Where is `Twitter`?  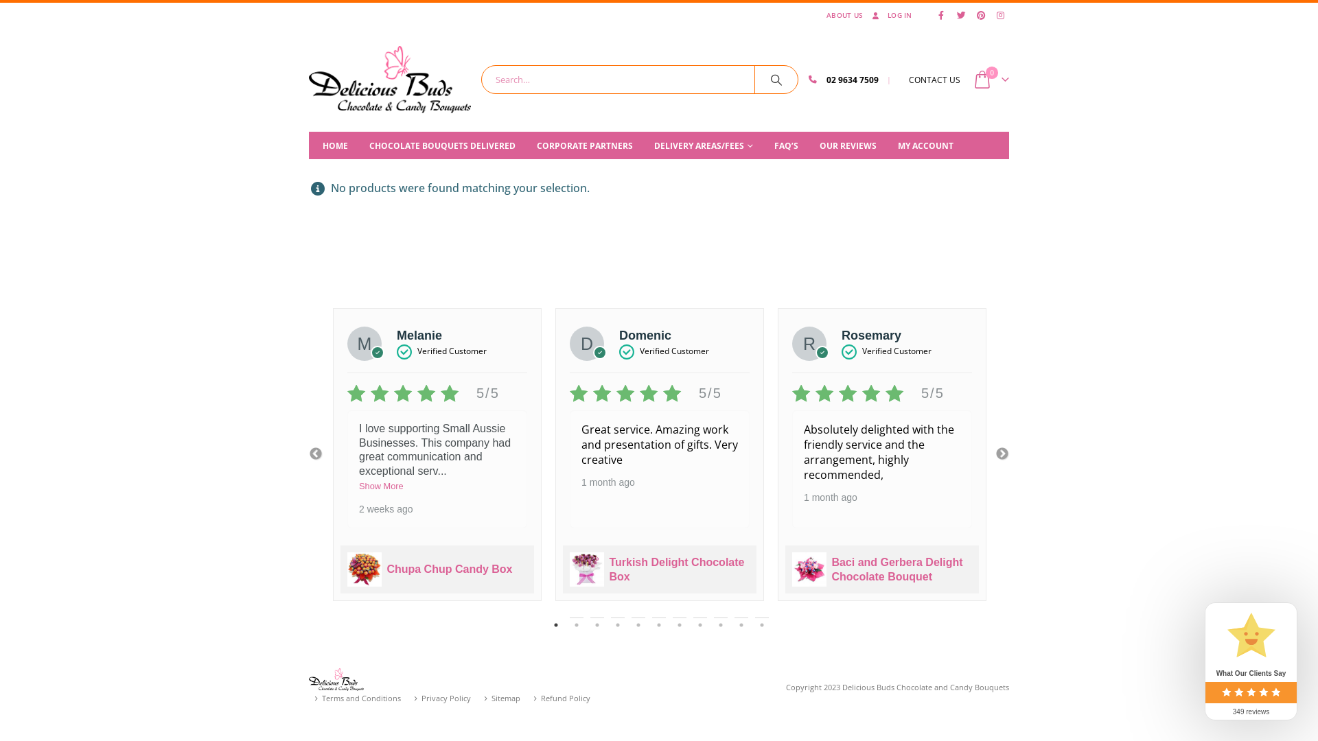 Twitter is located at coordinates (961, 15).